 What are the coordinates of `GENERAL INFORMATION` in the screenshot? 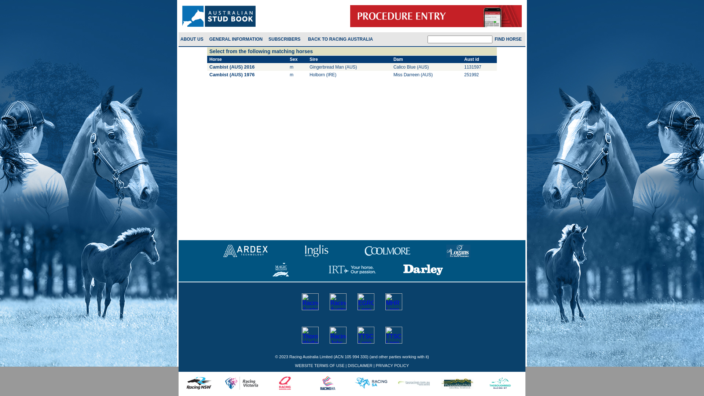 It's located at (237, 39).